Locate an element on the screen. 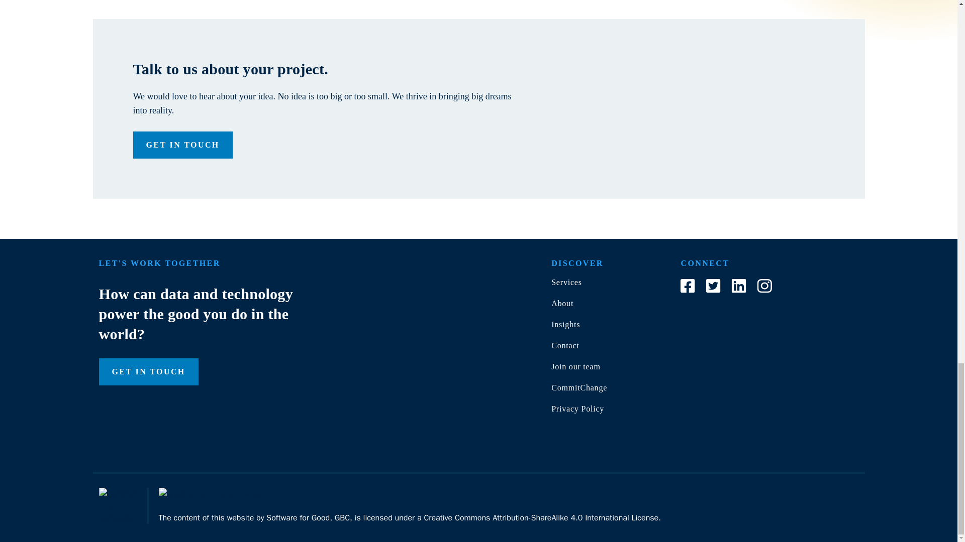  About is located at coordinates (562, 303).